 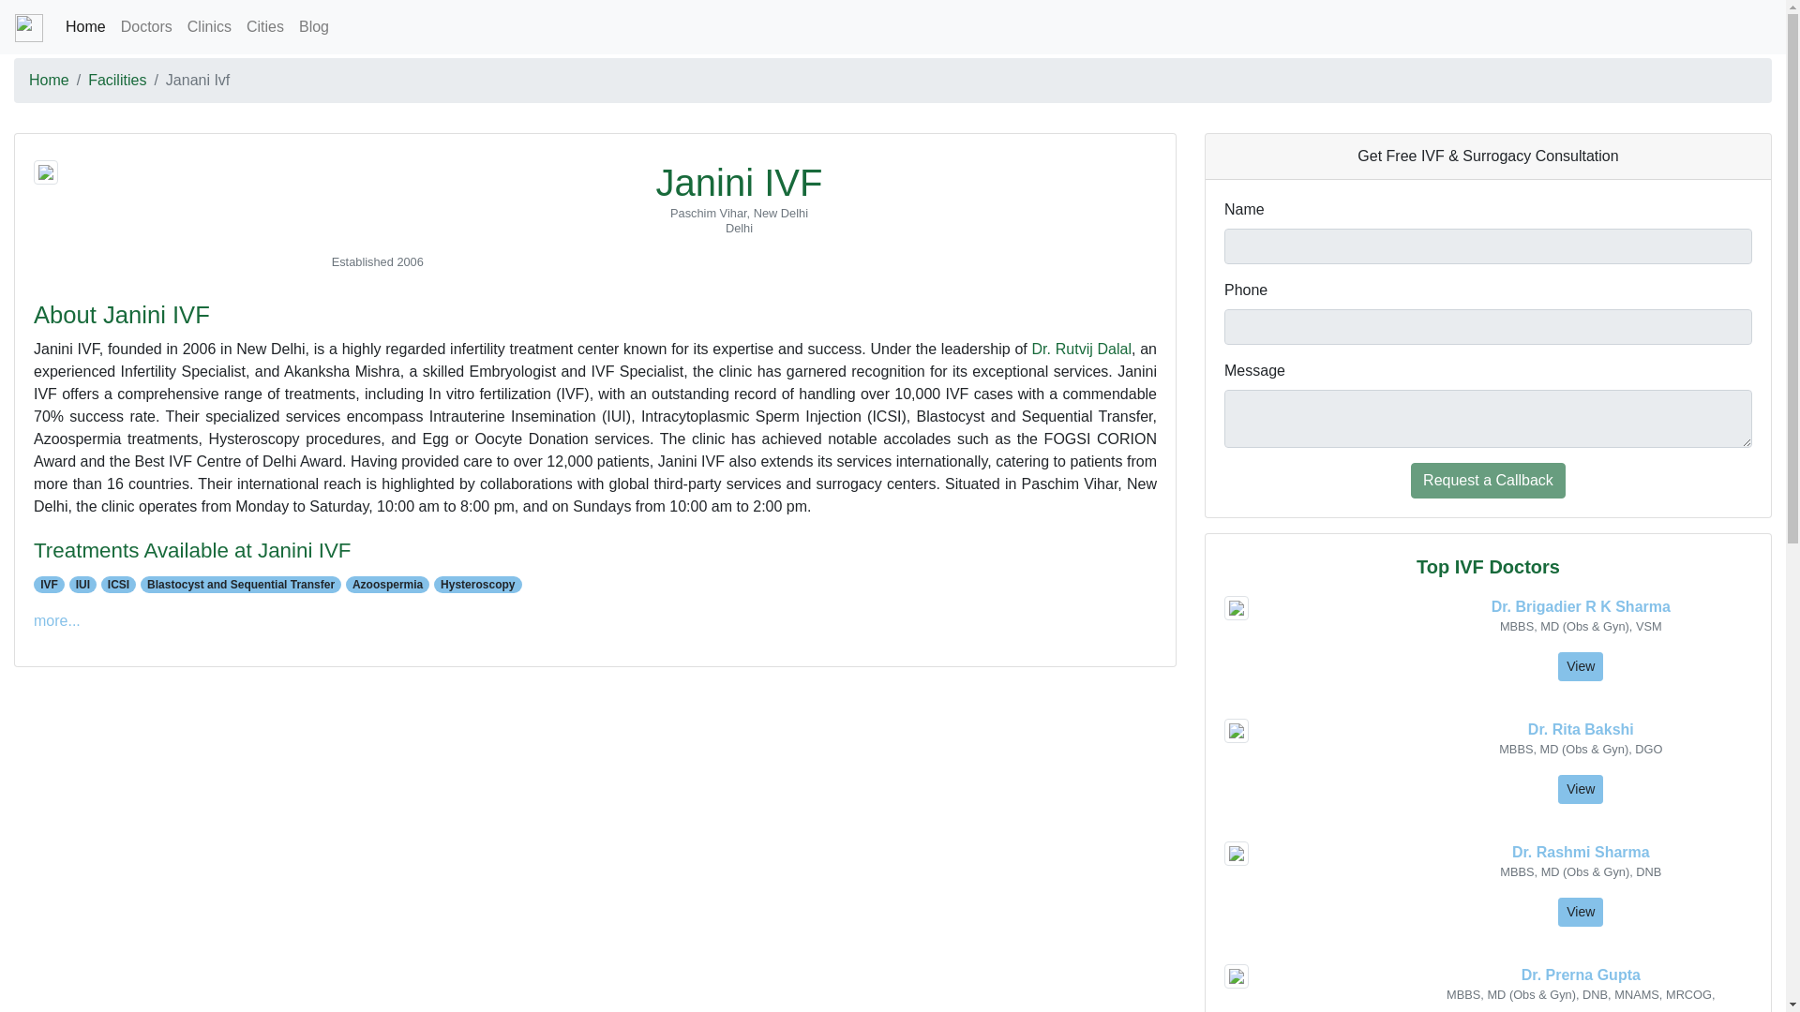 I want to click on Home, so click(x=84, y=26).